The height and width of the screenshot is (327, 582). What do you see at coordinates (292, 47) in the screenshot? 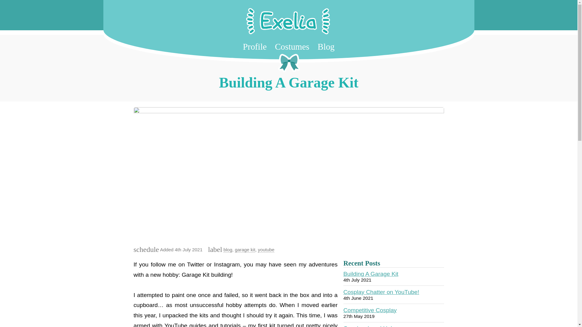
I see `Costumes` at bounding box center [292, 47].